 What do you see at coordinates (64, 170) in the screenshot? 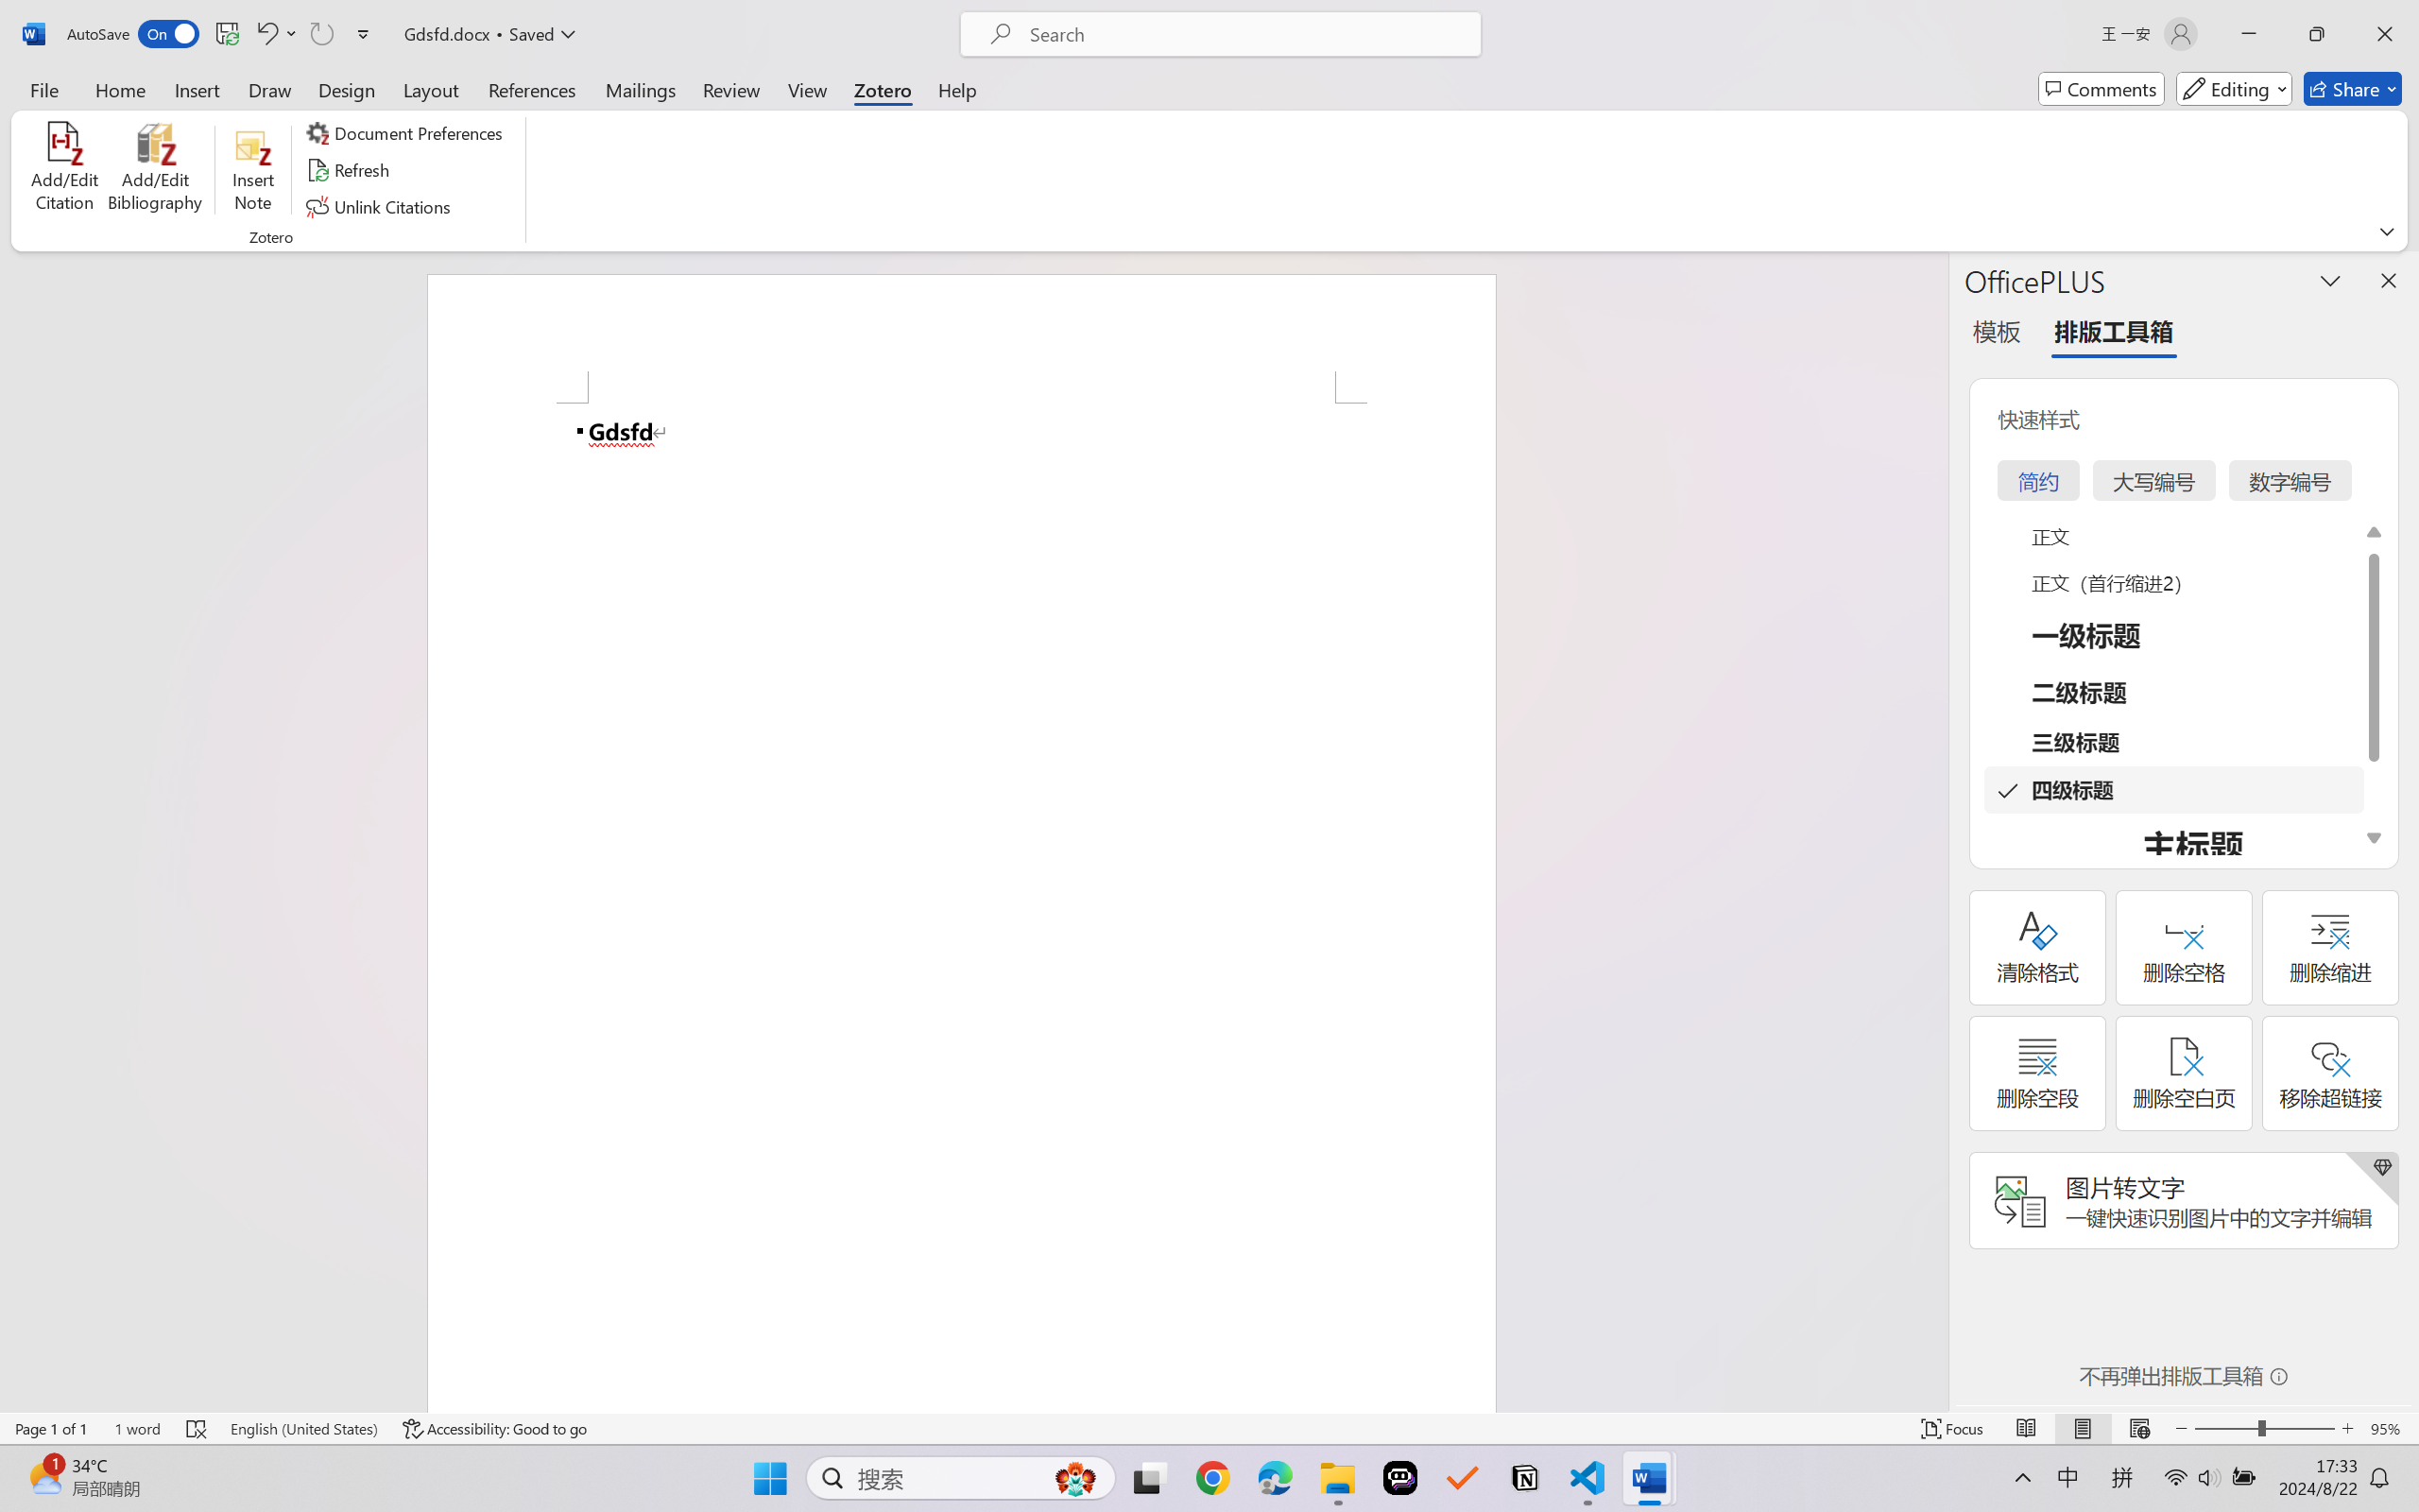
I see `Add/Edit Citation` at bounding box center [64, 170].